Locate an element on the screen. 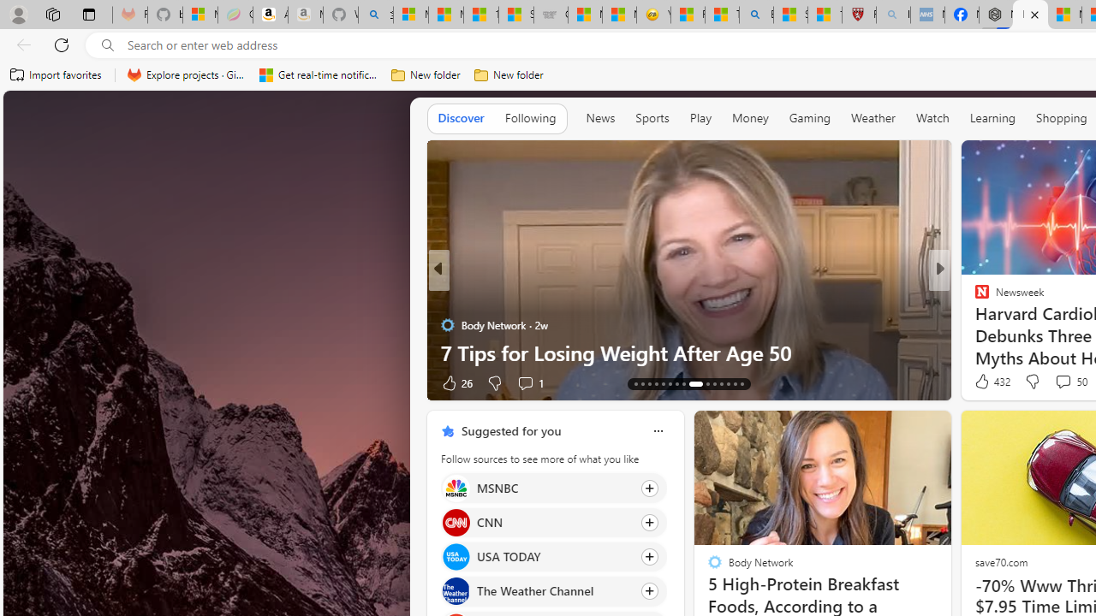 The width and height of the screenshot is (1096, 616). USA TODAY is located at coordinates (456, 558).